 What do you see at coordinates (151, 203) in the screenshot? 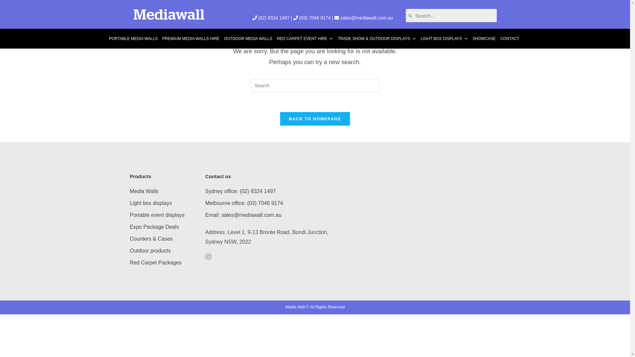
I see `Light box displays` at bounding box center [151, 203].